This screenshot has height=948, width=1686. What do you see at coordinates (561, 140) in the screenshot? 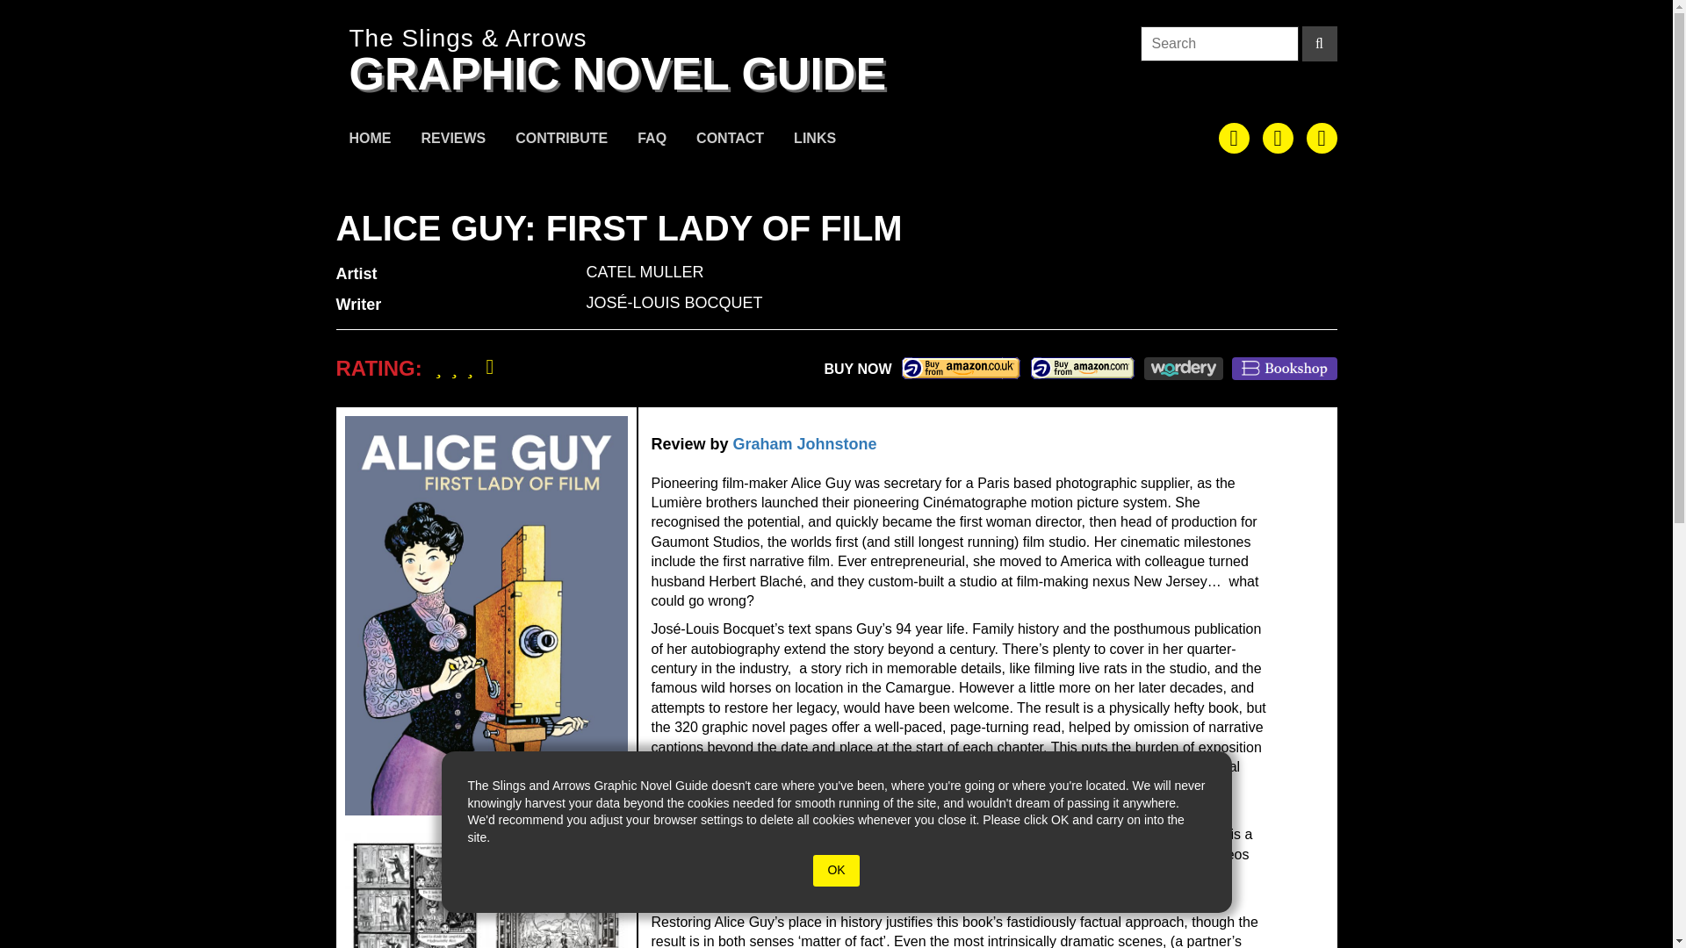
I see `CONTRIBUTE` at bounding box center [561, 140].